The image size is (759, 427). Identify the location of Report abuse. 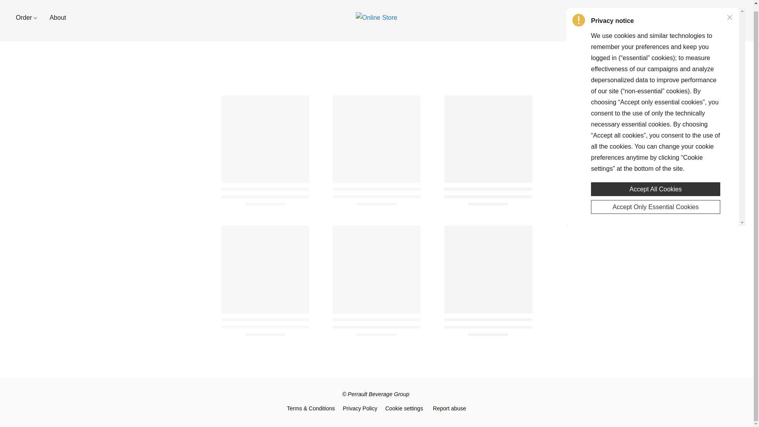
(449, 408).